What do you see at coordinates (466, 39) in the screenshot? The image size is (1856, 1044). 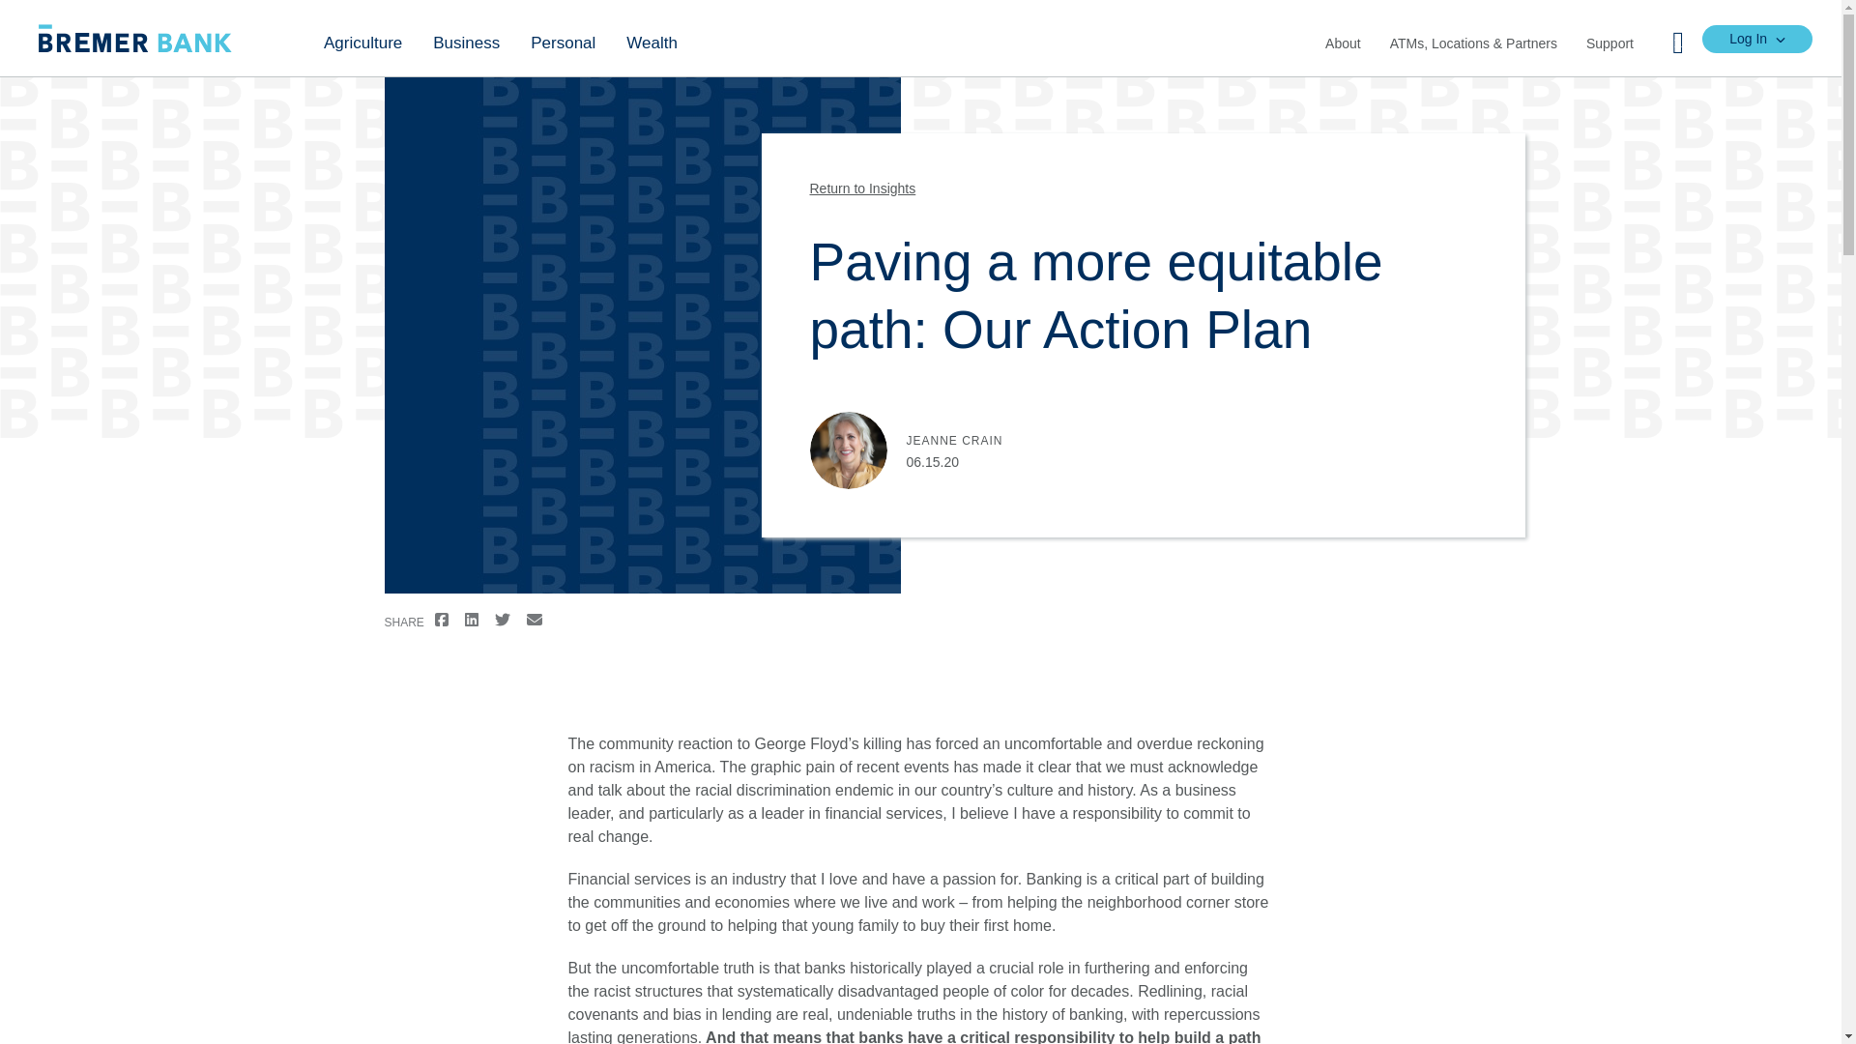 I see `Business` at bounding box center [466, 39].